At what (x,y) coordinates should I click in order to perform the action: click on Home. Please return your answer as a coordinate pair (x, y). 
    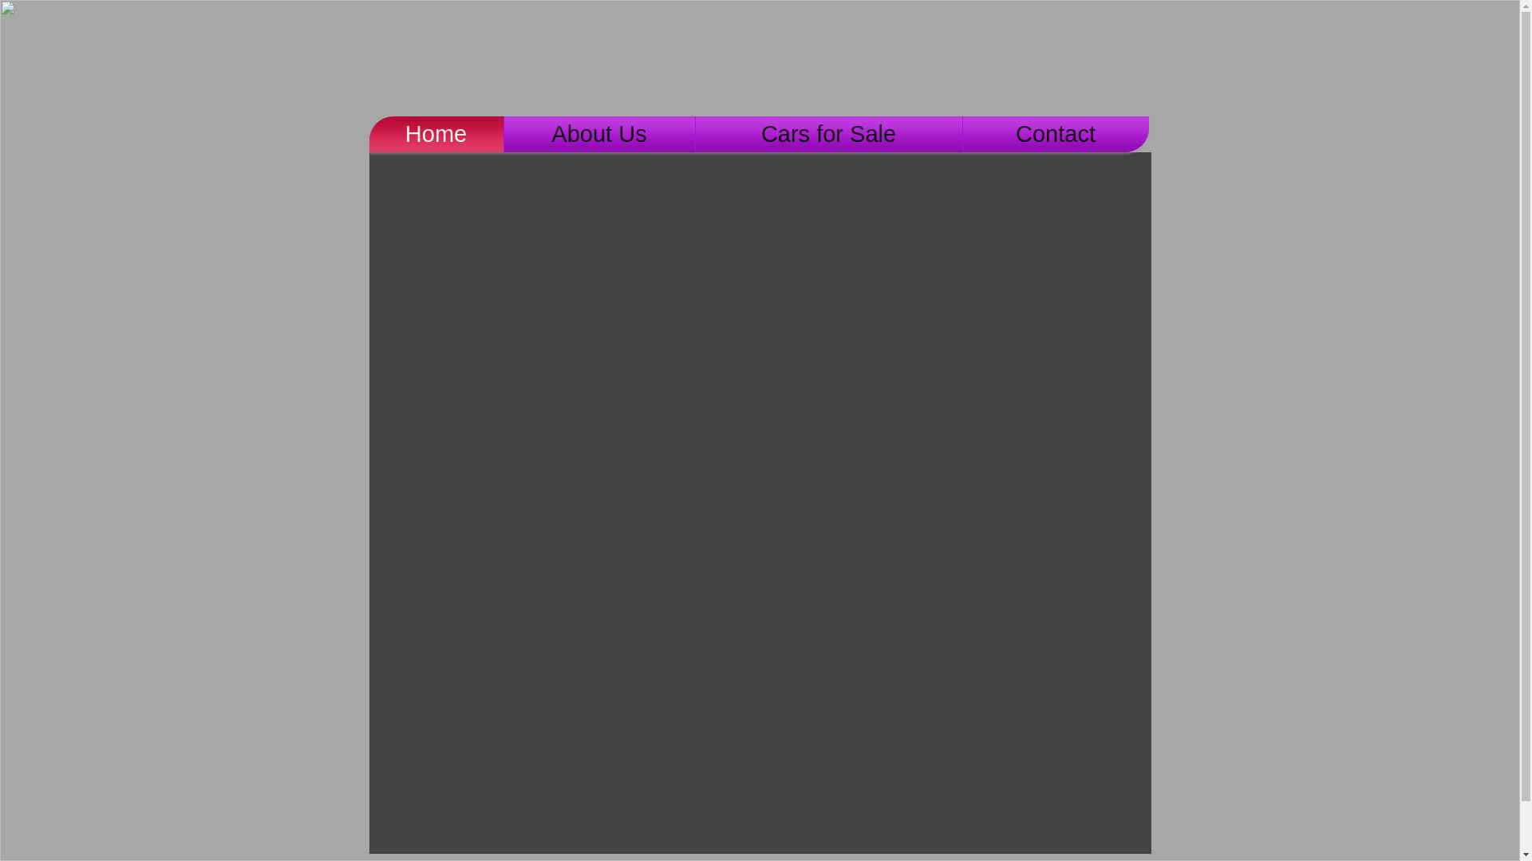
    Looking at the image, I should click on (436, 134).